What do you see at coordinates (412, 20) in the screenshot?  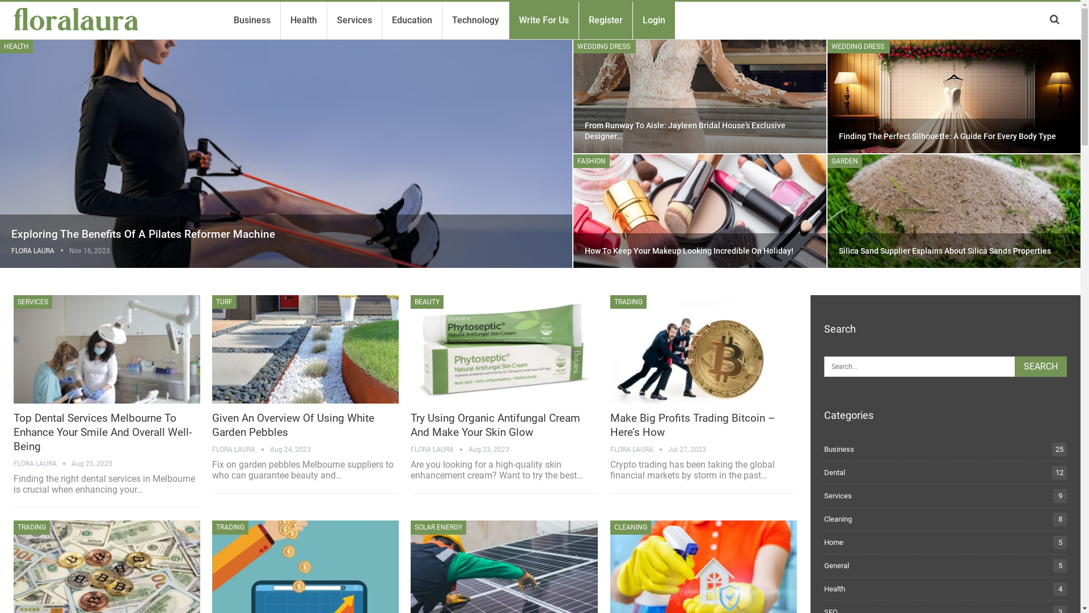 I see `Education` at bounding box center [412, 20].